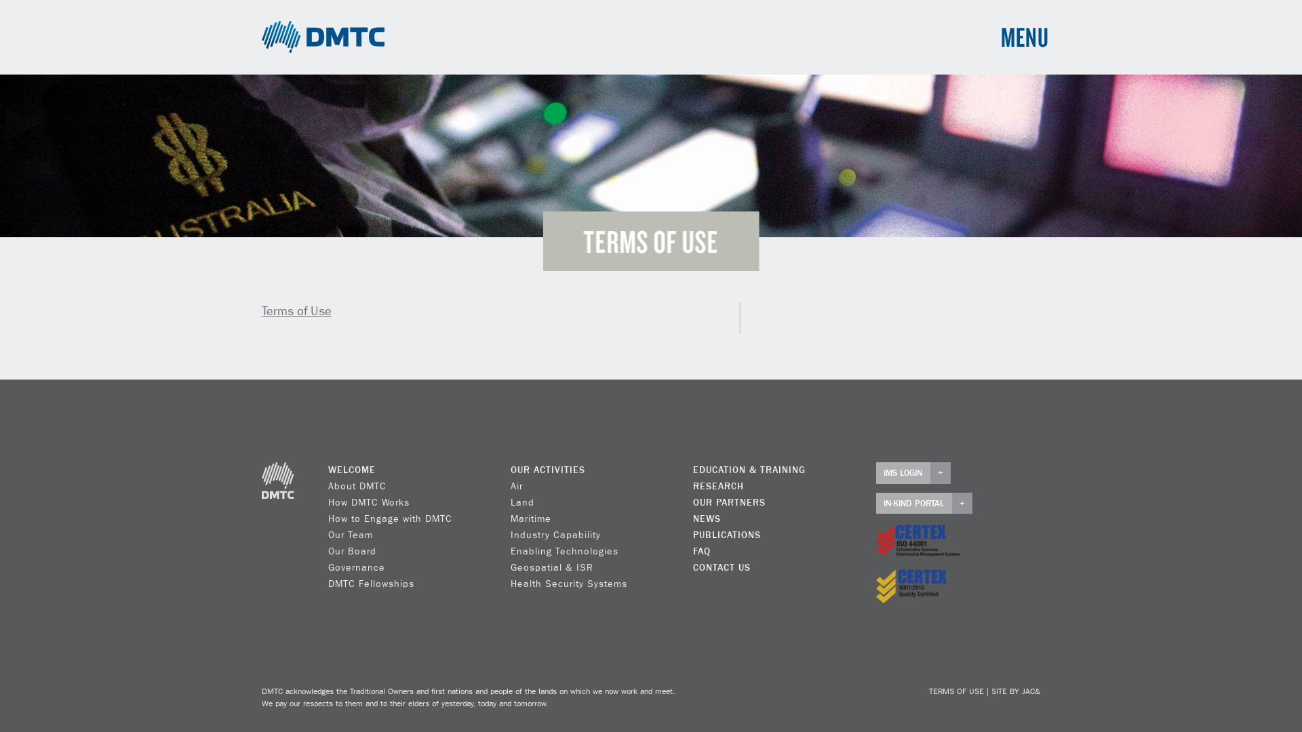 The width and height of the screenshot is (1302, 732). Describe the element at coordinates (531, 519) in the screenshot. I see `Maritime` at that location.